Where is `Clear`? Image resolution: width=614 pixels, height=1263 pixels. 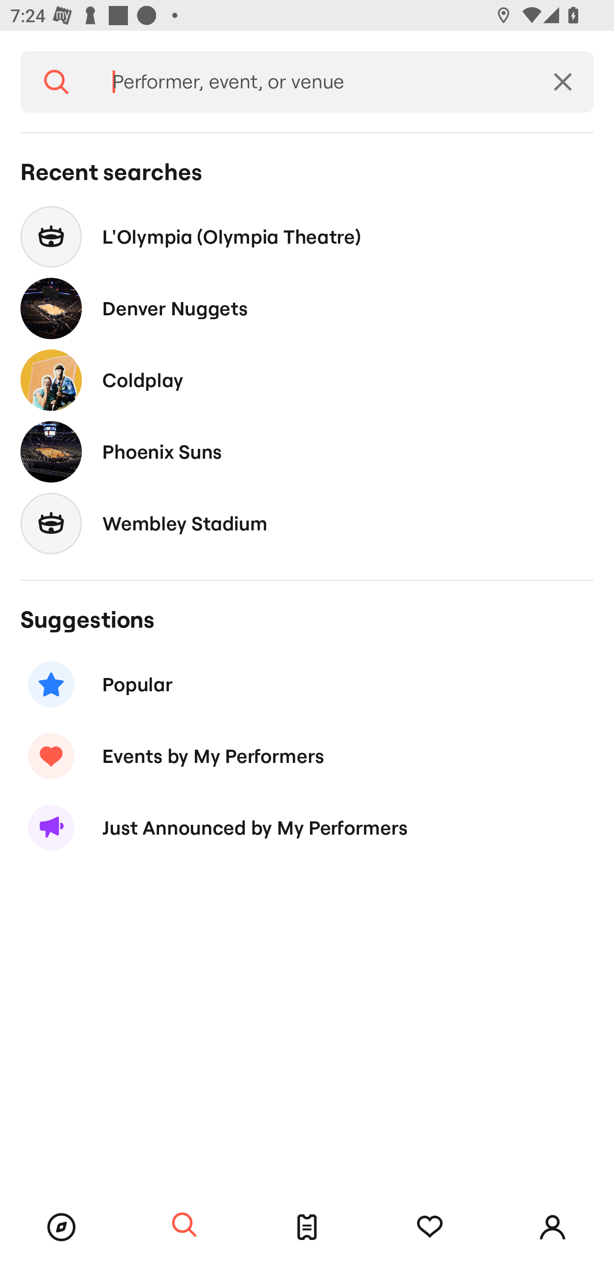
Clear is located at coordinates (563, 82).